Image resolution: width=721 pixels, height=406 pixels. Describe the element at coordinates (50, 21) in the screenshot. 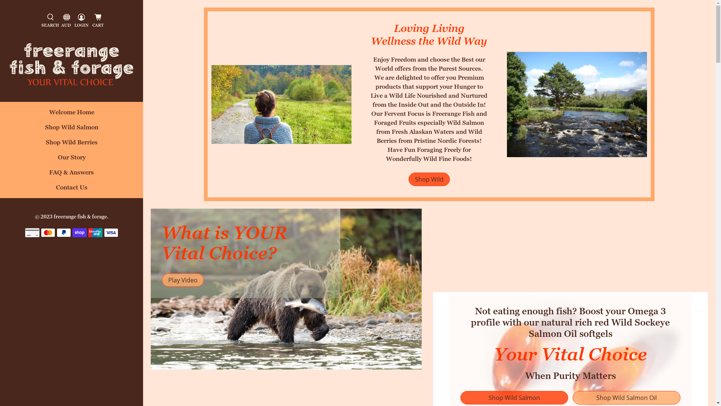

I see `SEARCH` at that location.